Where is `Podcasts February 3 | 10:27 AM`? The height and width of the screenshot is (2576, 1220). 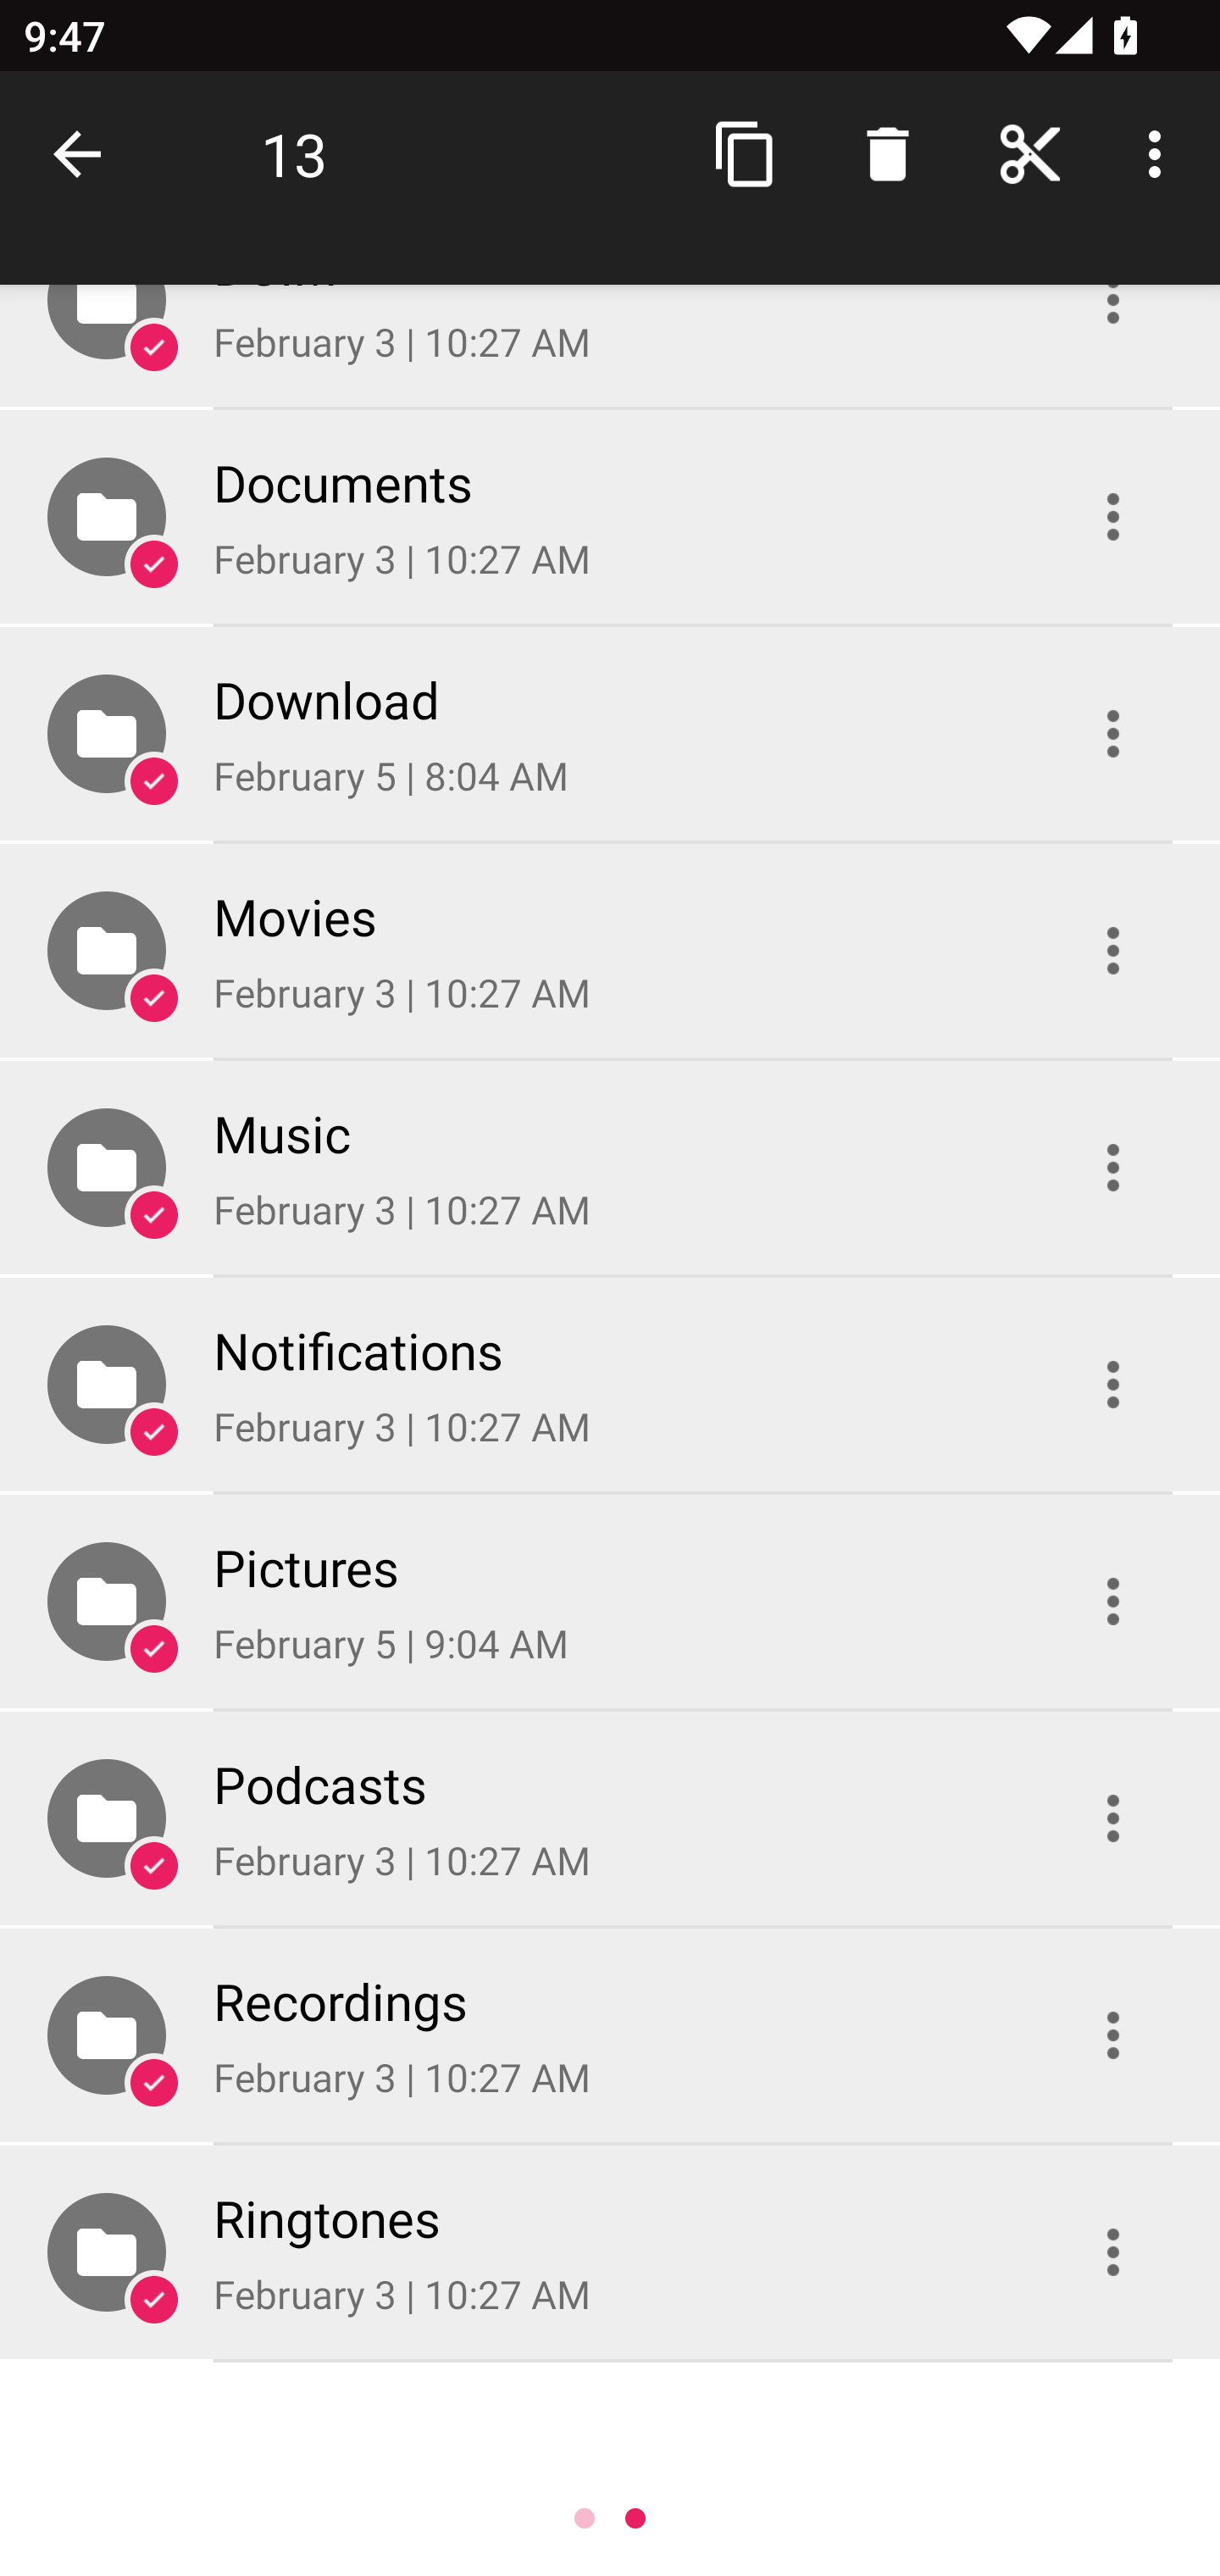 Podcasts February 3 | 10:27 AM is located at coordinates (610, 1817).